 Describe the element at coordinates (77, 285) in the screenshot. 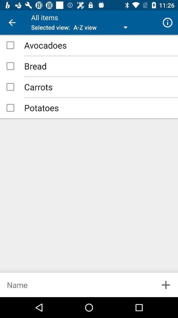

I see `enter new list item name` at that location.